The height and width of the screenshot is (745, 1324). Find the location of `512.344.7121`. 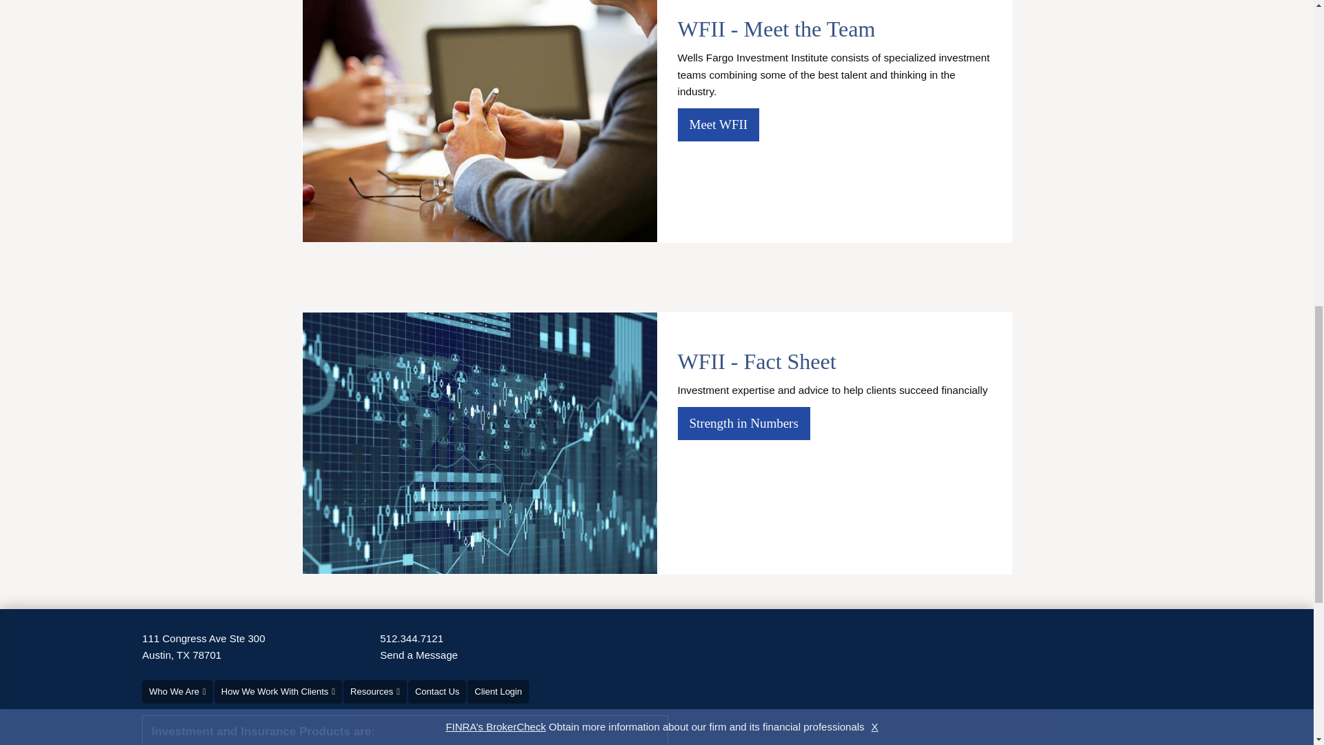

512.344.7121 is located at coordinates (177, 691).